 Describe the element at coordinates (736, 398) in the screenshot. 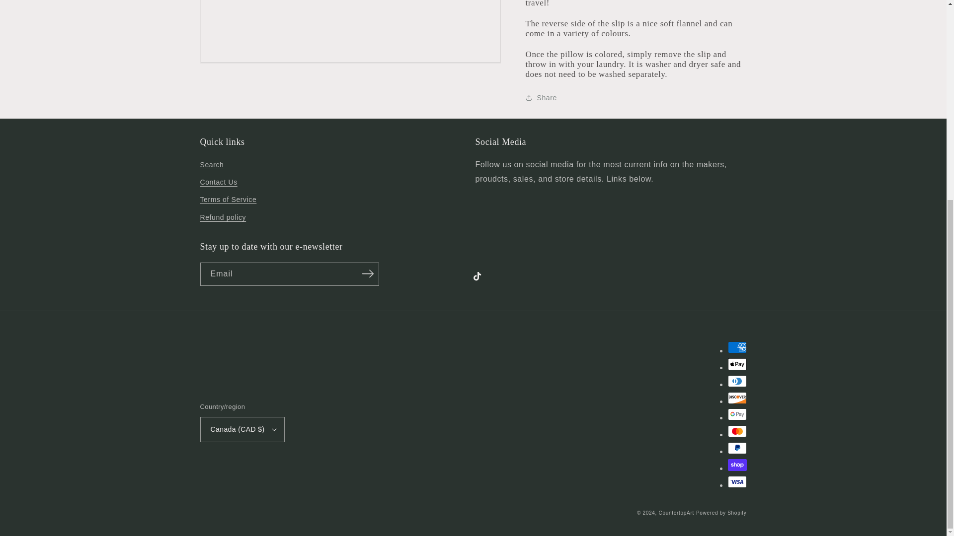

I see `Discover` at that location.